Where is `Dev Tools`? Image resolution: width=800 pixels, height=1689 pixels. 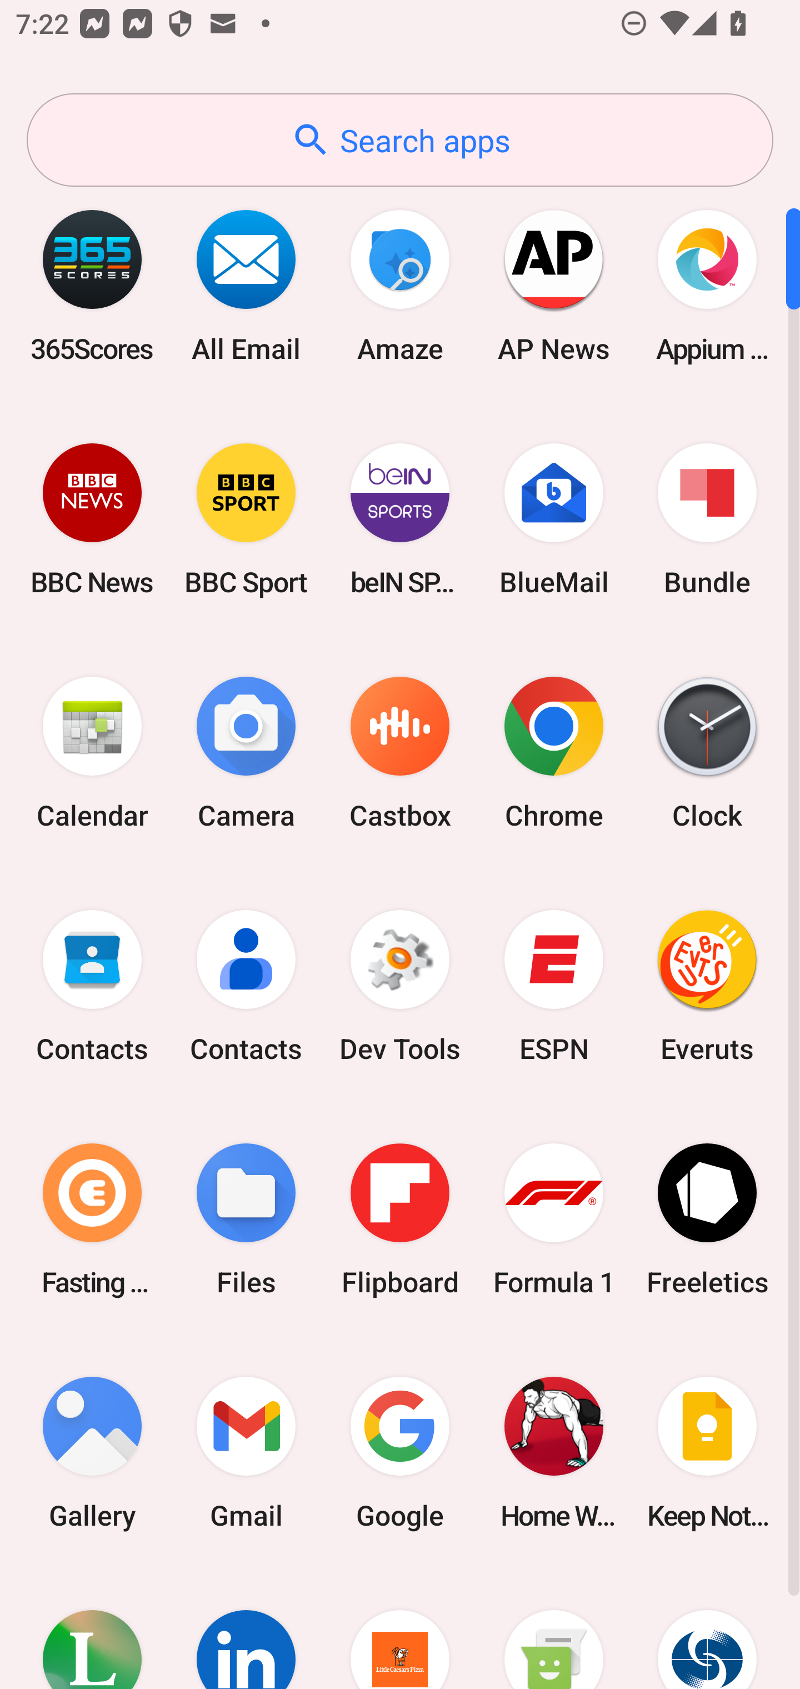
Dev Tools is located at coordinates (400, 986).